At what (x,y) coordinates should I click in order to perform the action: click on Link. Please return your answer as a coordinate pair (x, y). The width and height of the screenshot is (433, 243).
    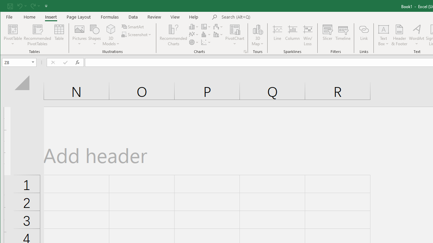
    Looking at the image, I should click on (364, 35).